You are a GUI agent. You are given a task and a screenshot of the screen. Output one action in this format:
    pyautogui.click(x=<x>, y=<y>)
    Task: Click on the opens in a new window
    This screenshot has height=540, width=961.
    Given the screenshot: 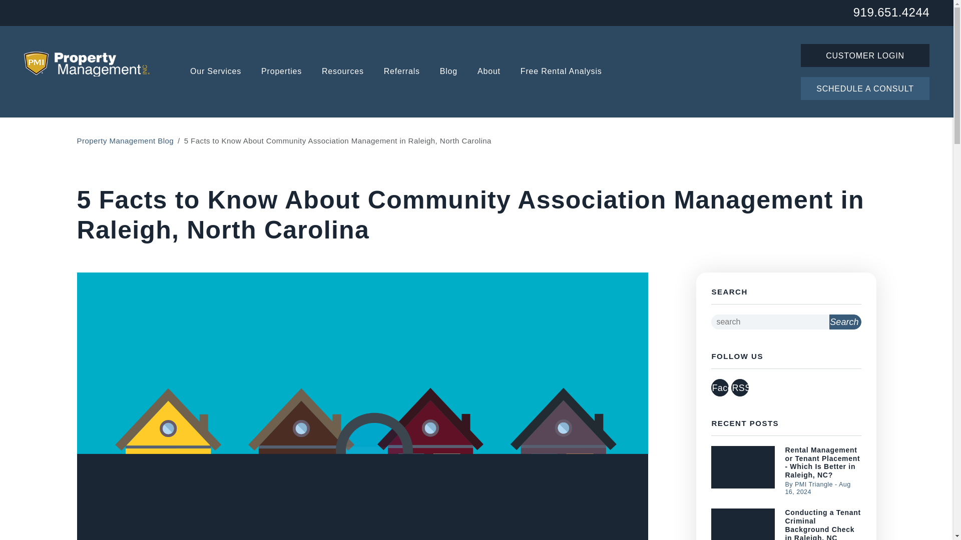 What is the action you would take?
    pyautogui.click(x=720, y=387)
    